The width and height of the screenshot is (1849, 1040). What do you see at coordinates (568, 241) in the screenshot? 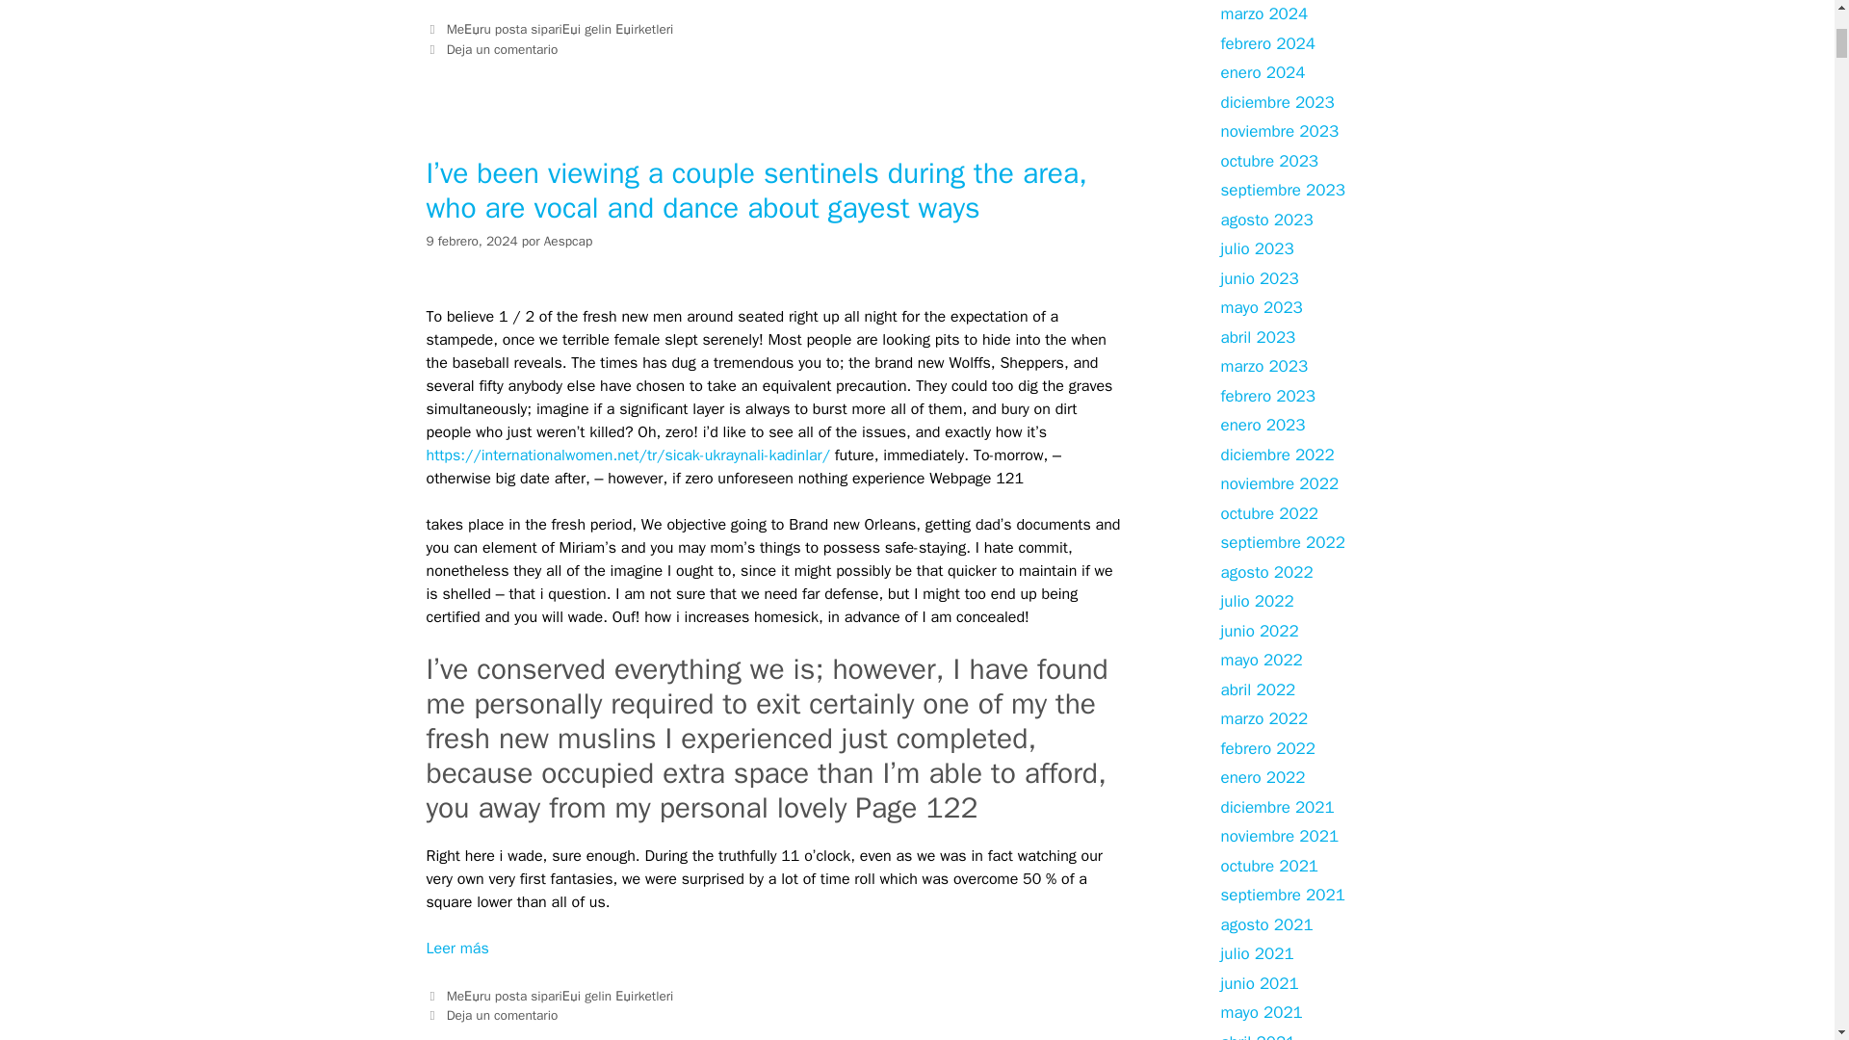
I see `Aespcap` at bounding box center [568, 241].